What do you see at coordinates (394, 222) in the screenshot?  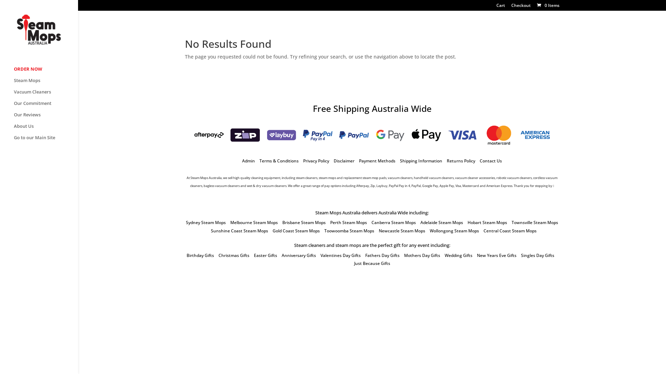 I see `Canberra Steam Mops` at bounding box center [394, 222].